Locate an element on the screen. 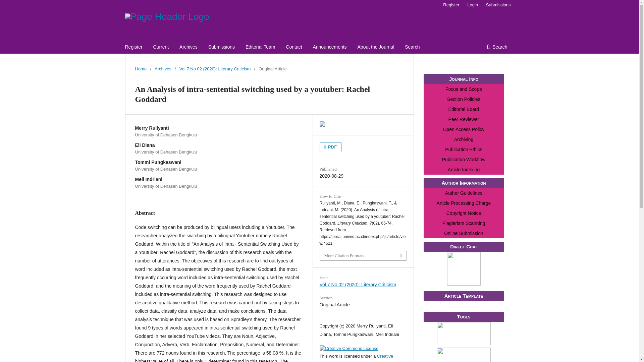 Image resolution: width=644 pixels, height=362 pixels. Announcements is located at coordinates (329, 47).